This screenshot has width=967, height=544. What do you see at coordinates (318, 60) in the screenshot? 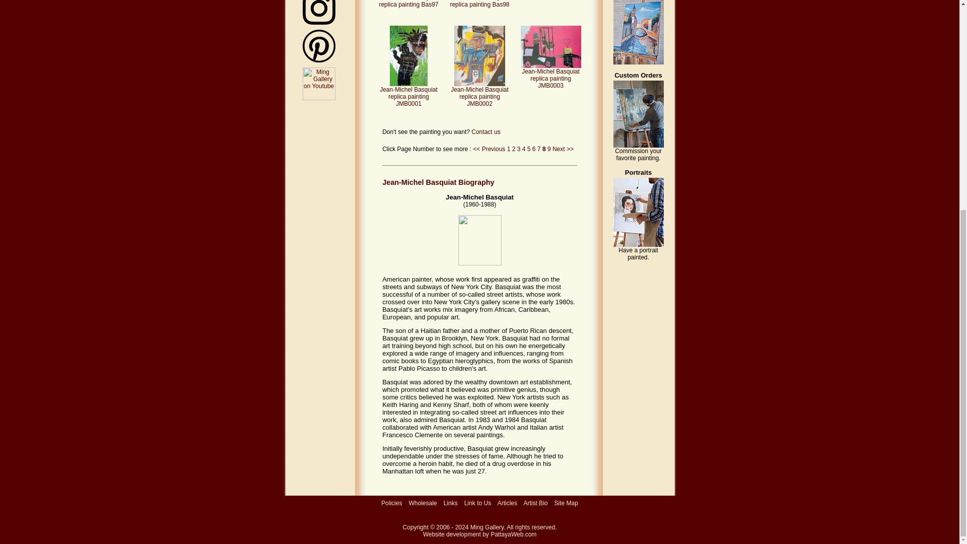
I see `Ming Gallery on Pinterest` at bounding box center [318, 60].